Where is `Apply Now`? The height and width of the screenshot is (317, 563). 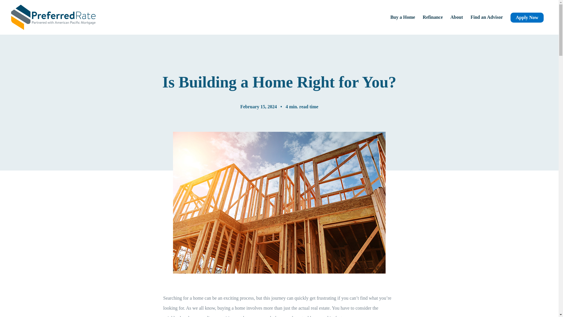
Apply Now is located at coordinates (527, 17).